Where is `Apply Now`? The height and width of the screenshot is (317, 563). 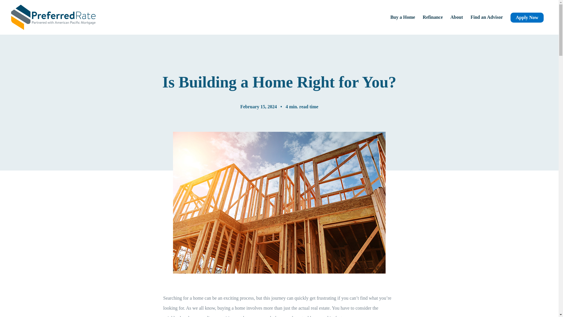
Apply Now is located at coordinates (527, 17).